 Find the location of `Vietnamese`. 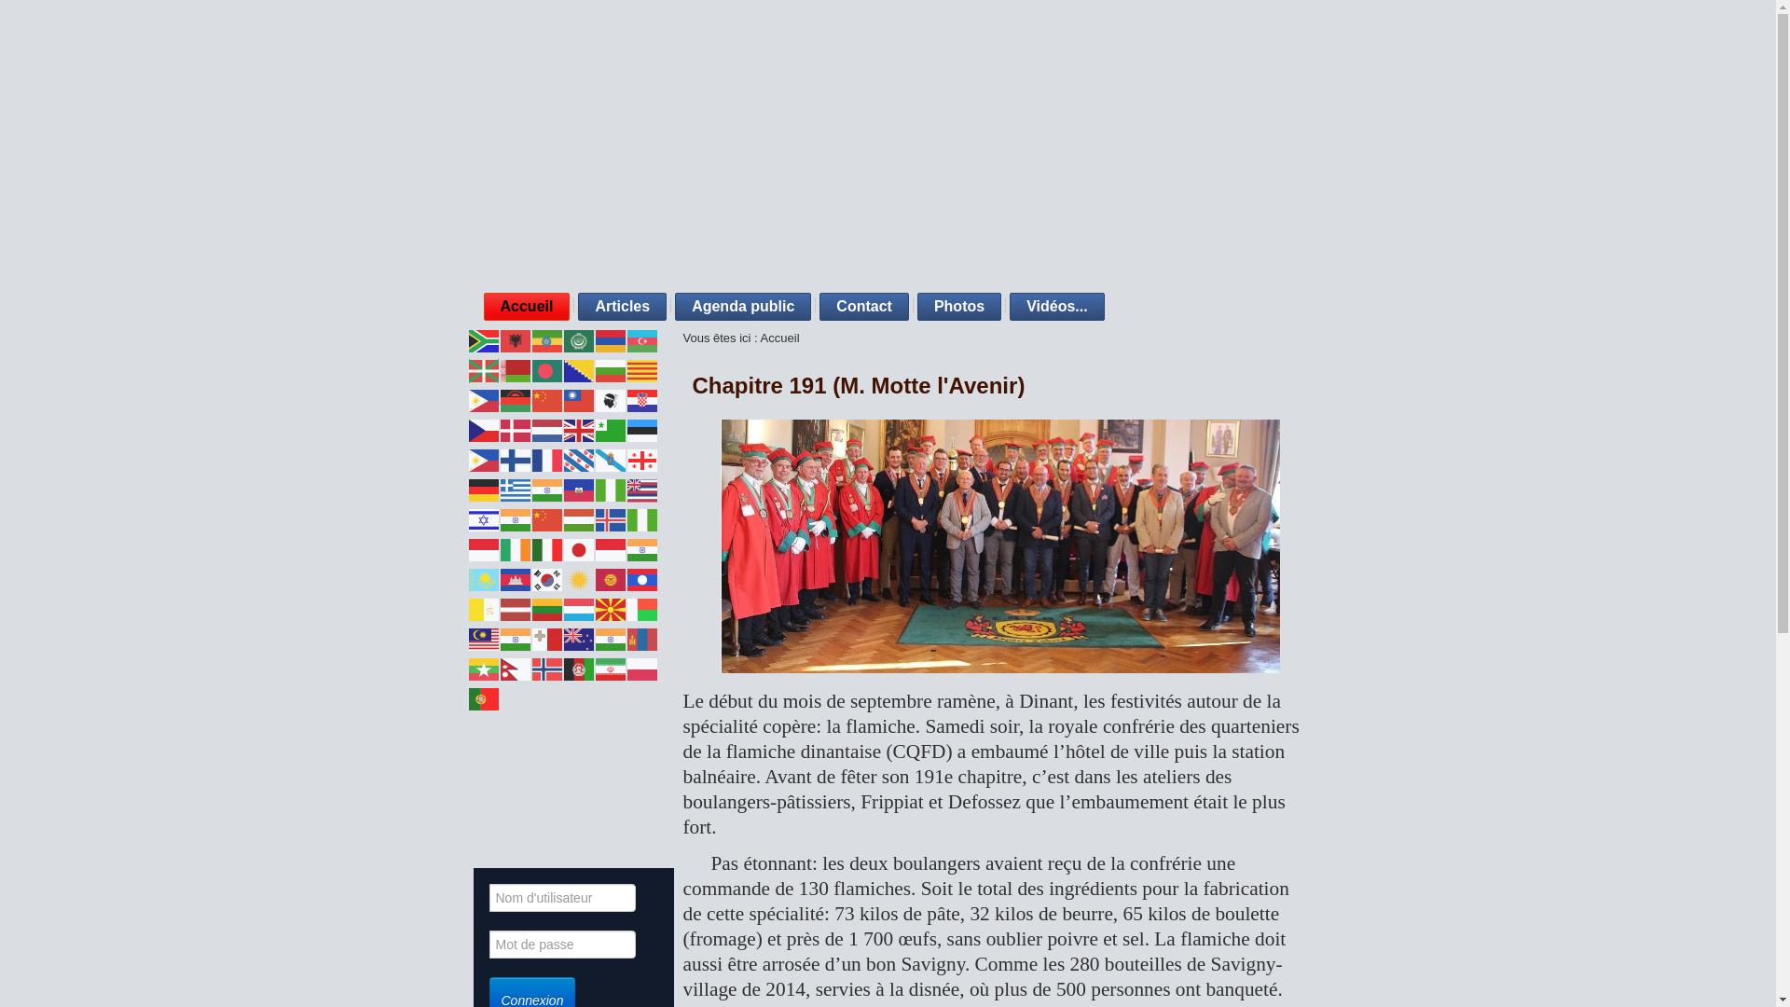

Vietnamese is located at coordinates (547, 817).